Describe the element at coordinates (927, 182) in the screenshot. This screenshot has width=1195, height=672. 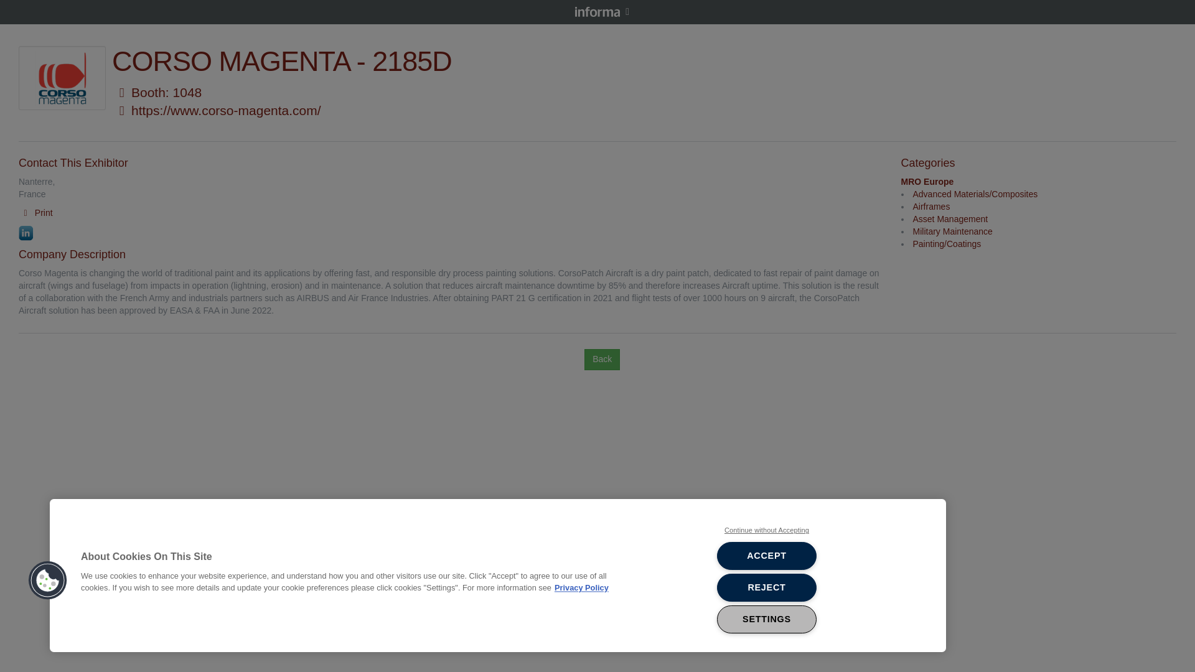
I see `MRO Europe` at that location.